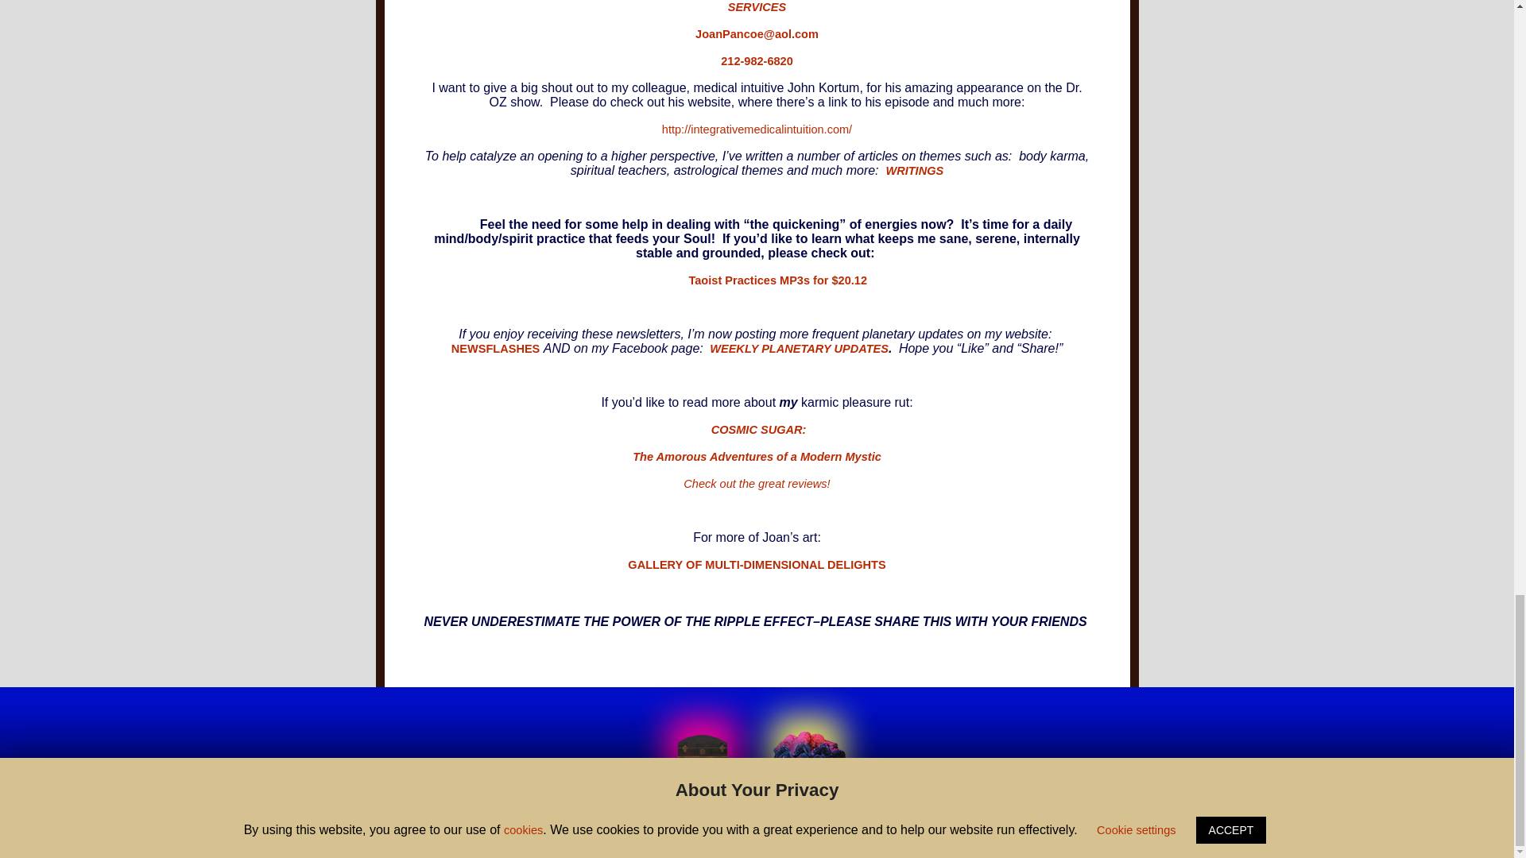  I want to click on WEEKLY PLANETARY UPDATES, so click(796, 348).